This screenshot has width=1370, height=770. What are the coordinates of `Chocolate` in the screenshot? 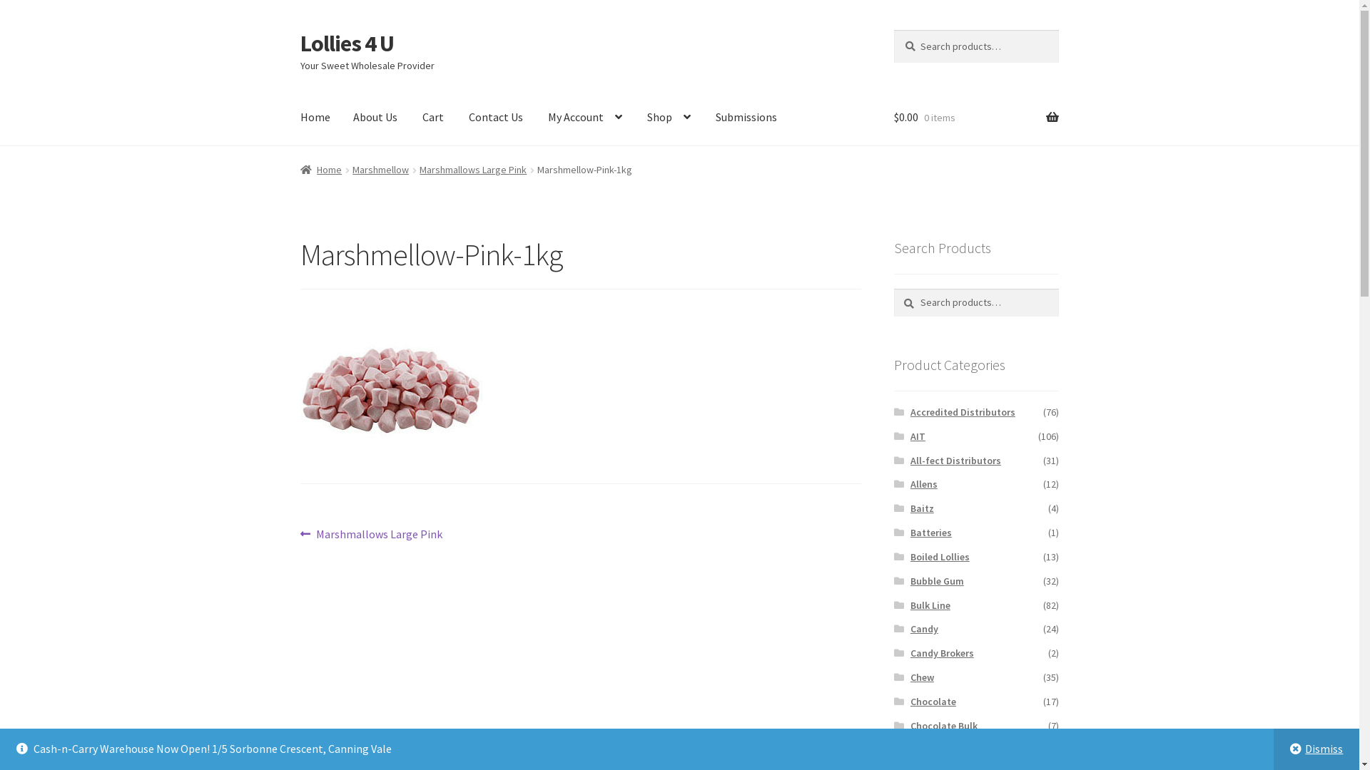 It's located at (933, 702).